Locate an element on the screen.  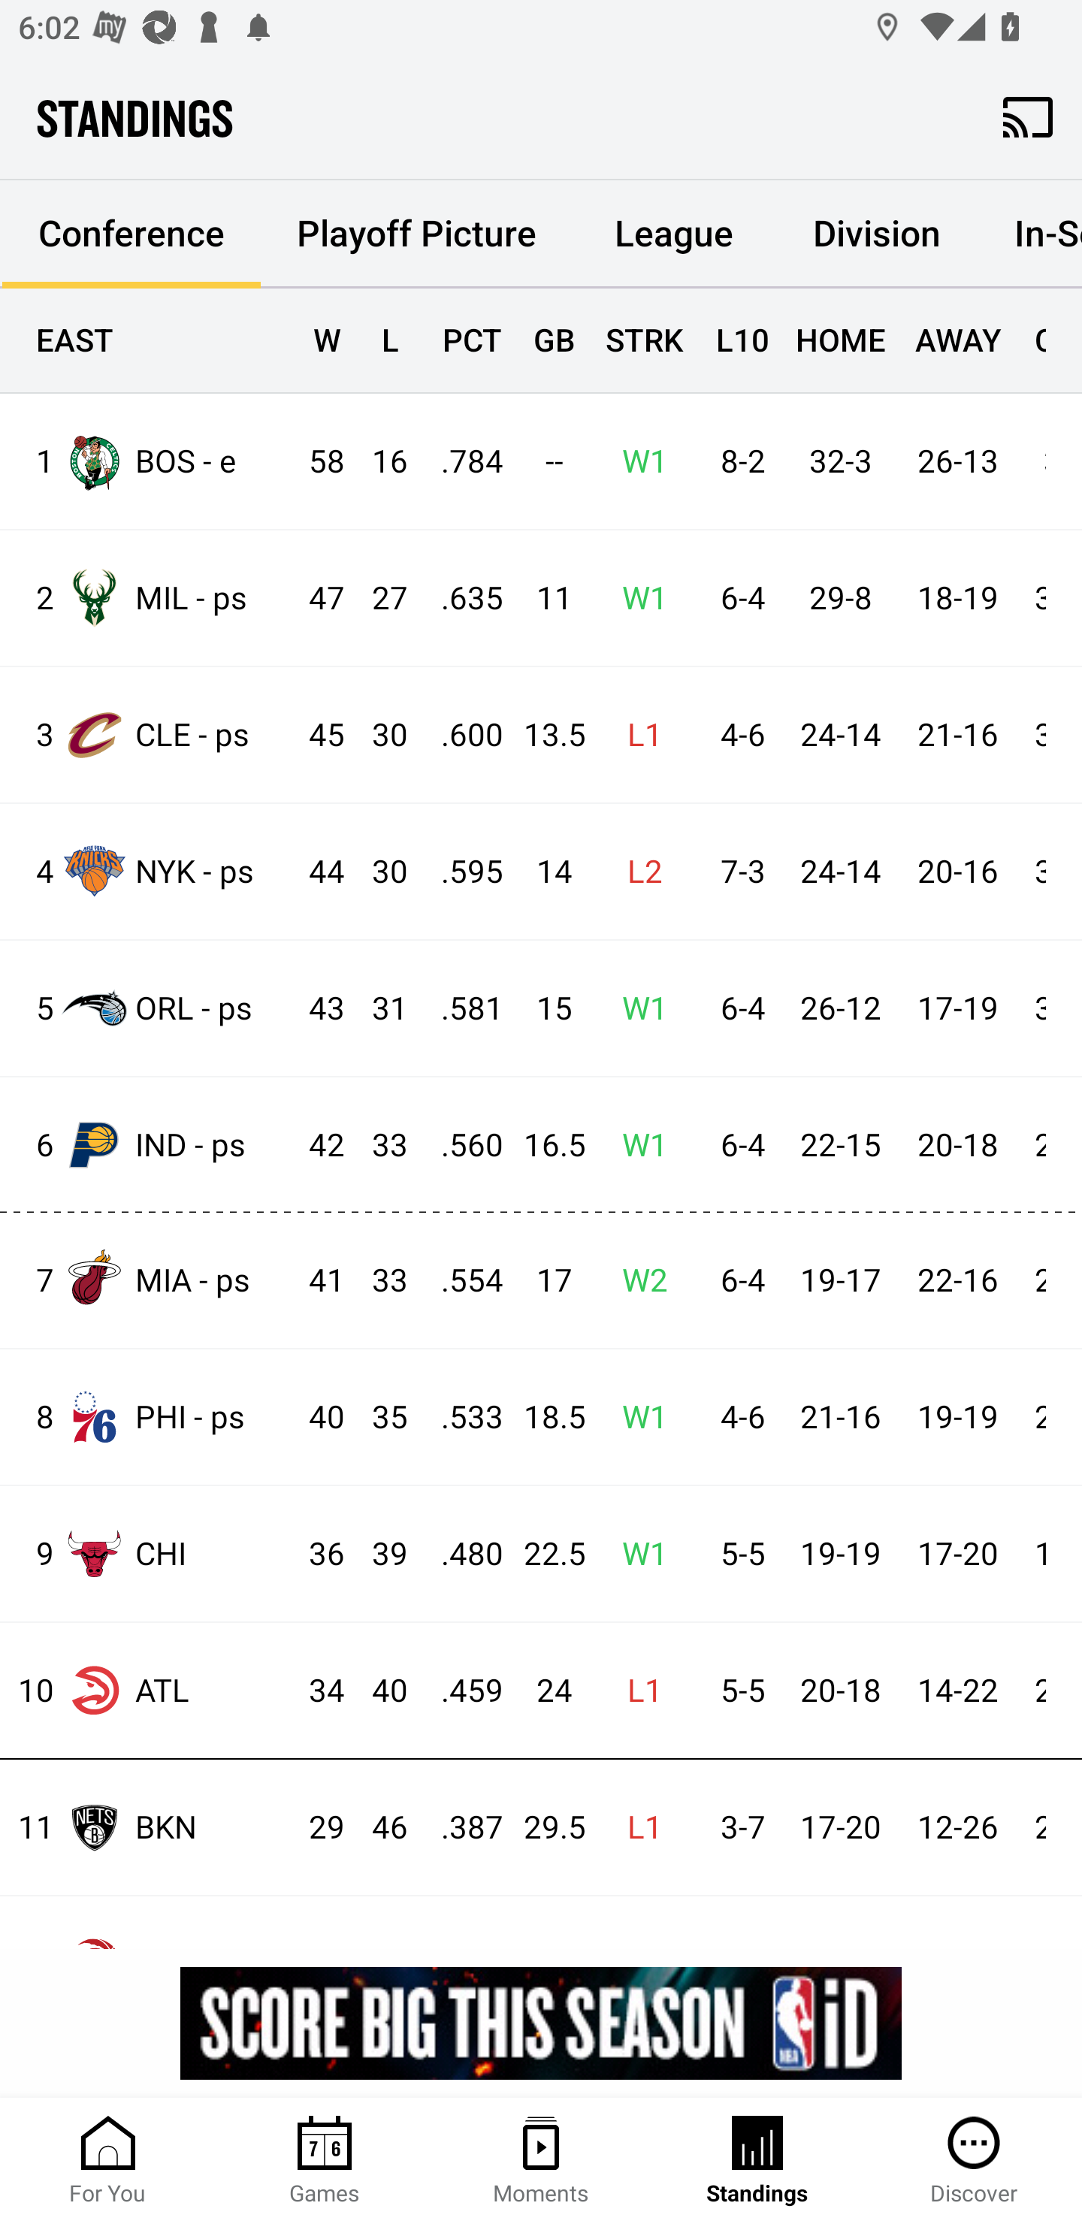
29.5 is located at coordinates (543, 1828).